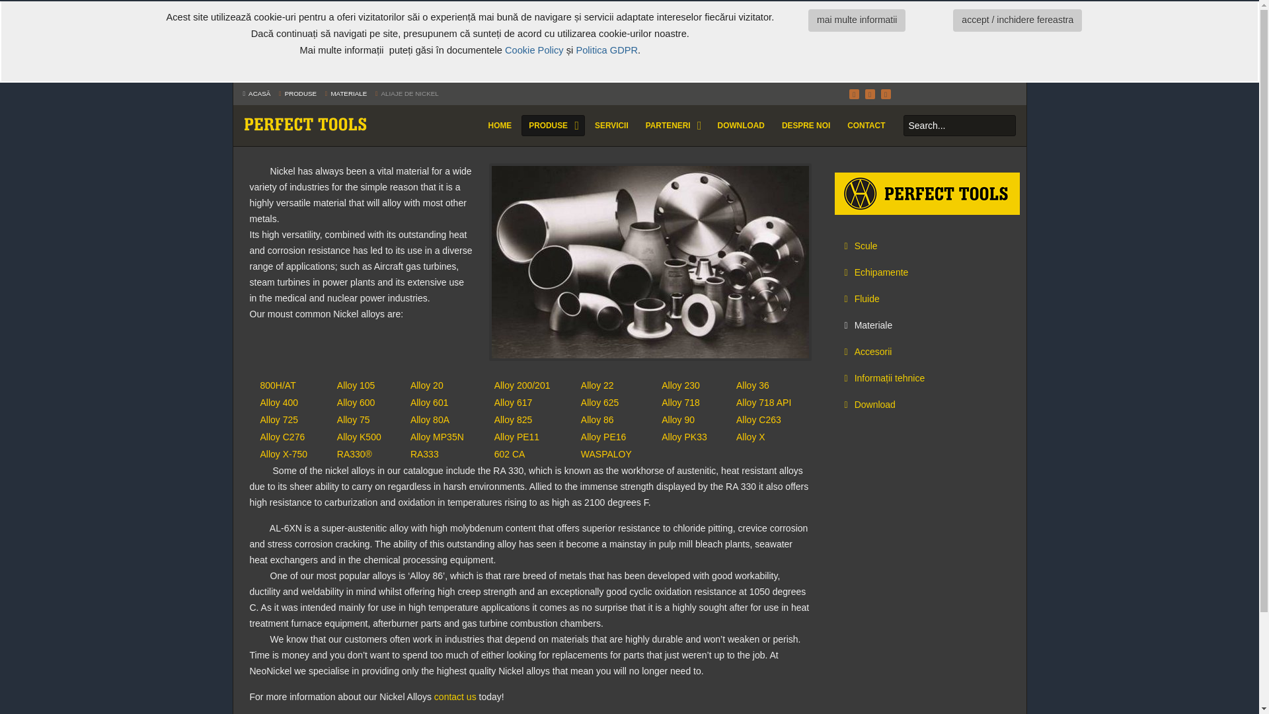  What do you see at coordinates (430, 402) in the screenshot?
I see `Alloy 601` at bounding box center [430, 402].